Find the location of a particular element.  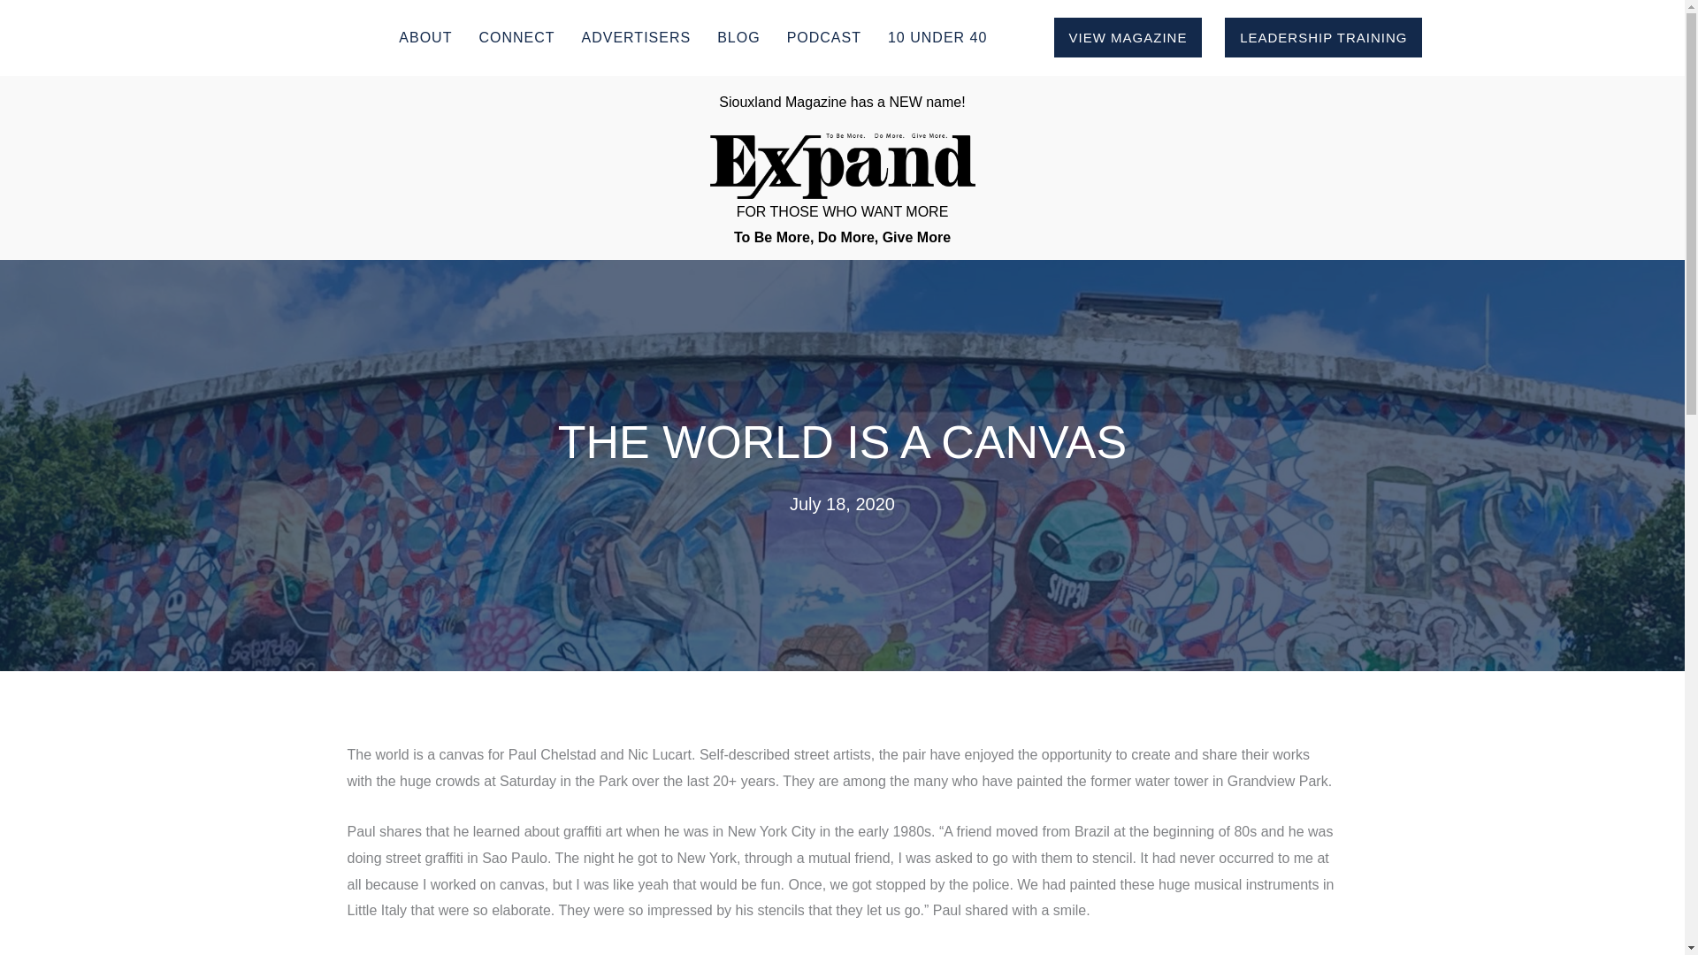

BLOG is located at coordinates (738, 37).